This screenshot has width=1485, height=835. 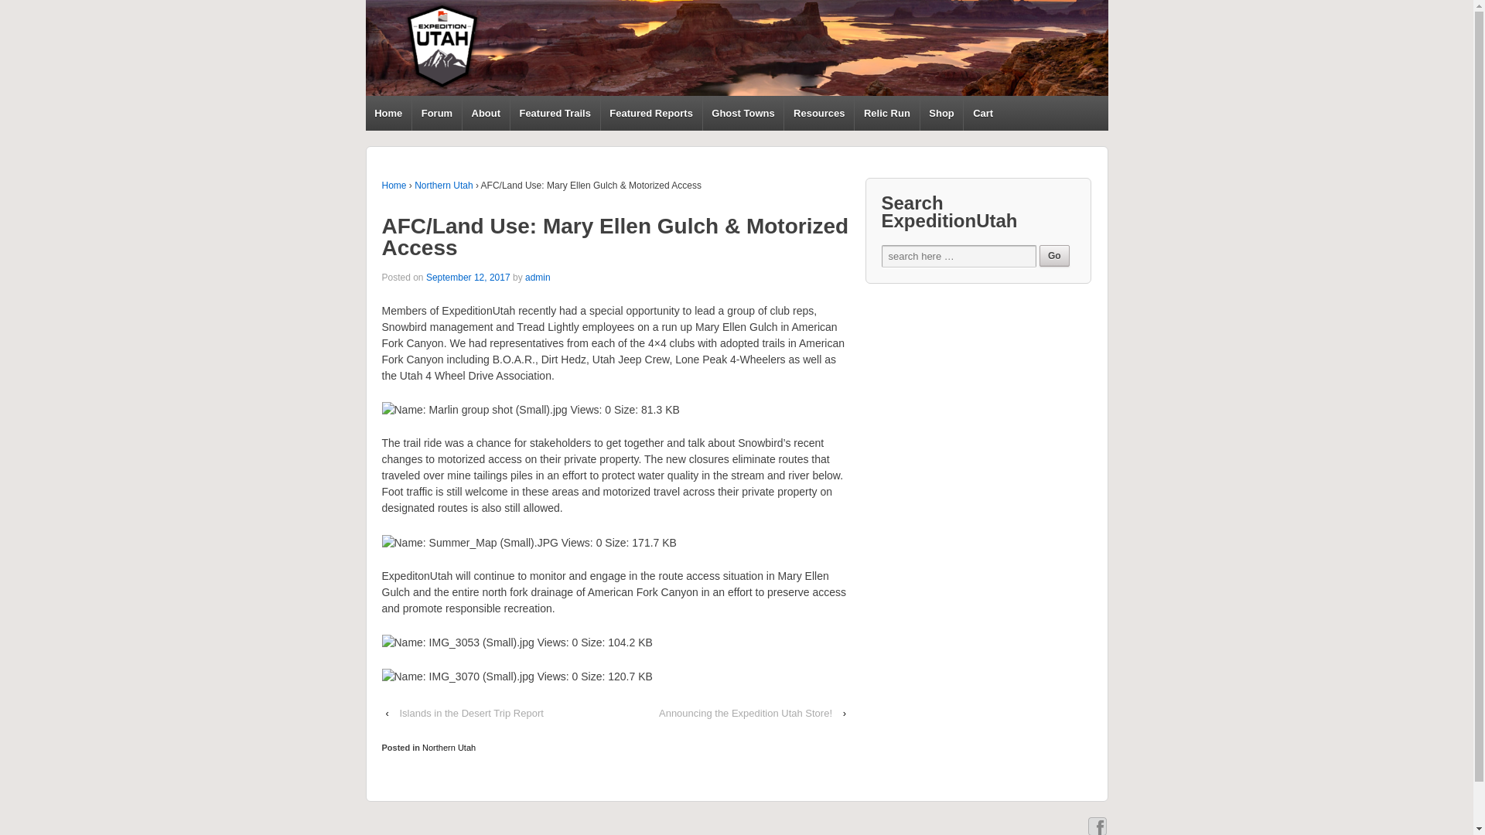 What do you see at coordinates (442, 186) in the screenshot?
I see `Northern Utah` at bounding box center [442, 186].